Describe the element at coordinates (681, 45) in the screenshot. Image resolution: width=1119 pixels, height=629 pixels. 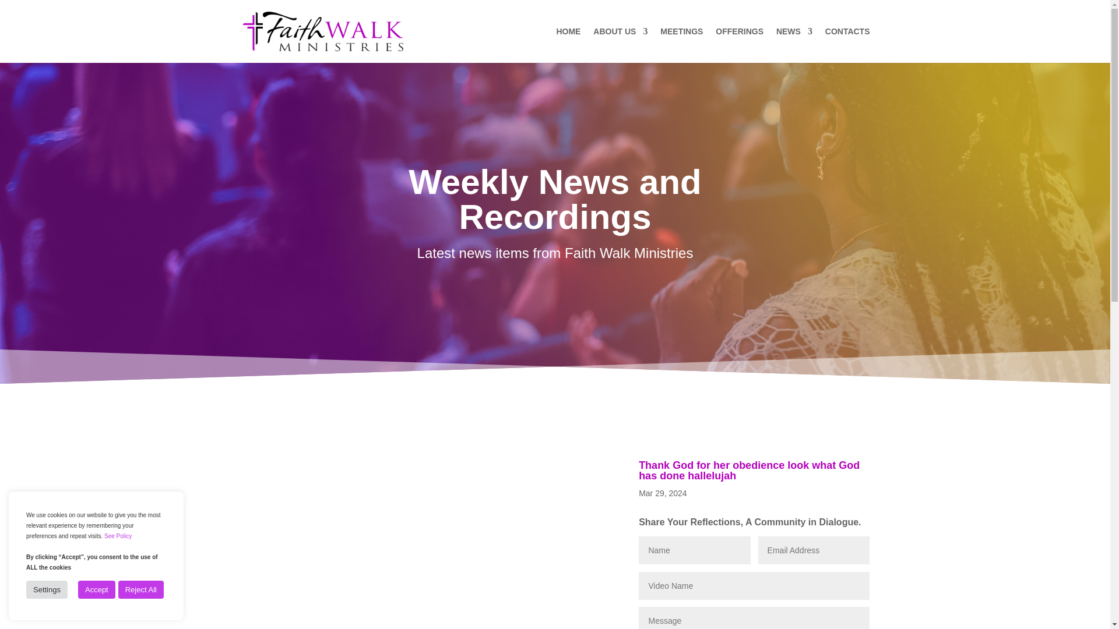
I see `MEETINGS` at that location.